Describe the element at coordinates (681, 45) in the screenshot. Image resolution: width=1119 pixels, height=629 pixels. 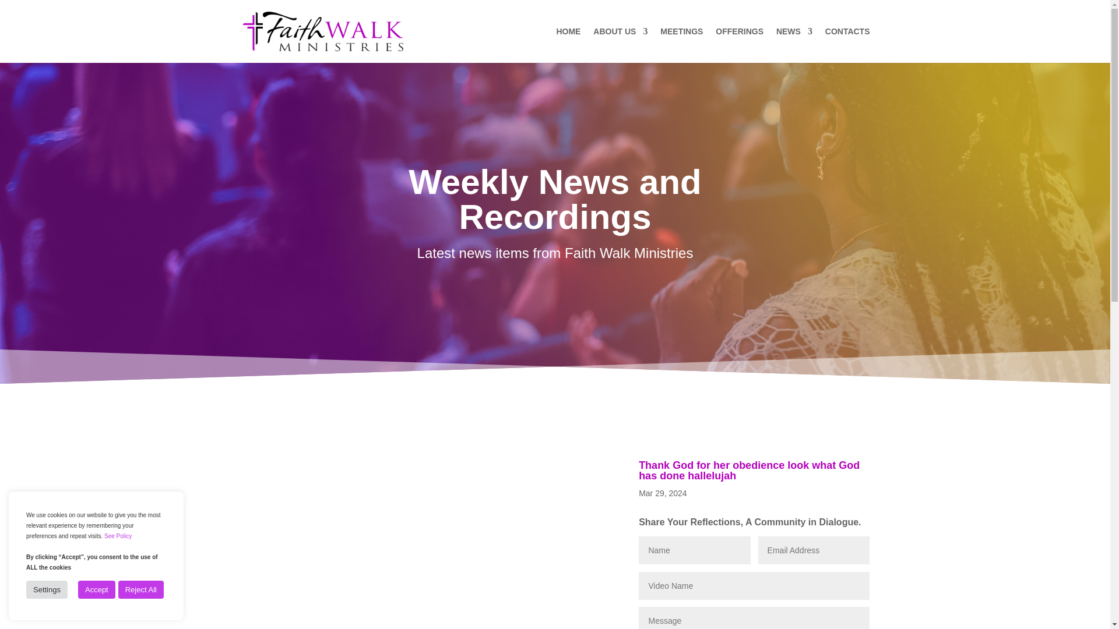
I see `MEETINGS` at that location.